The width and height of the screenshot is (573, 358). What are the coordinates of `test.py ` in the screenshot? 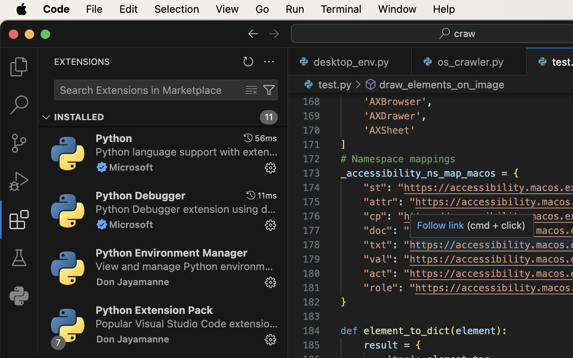 It's located at (326, 84).